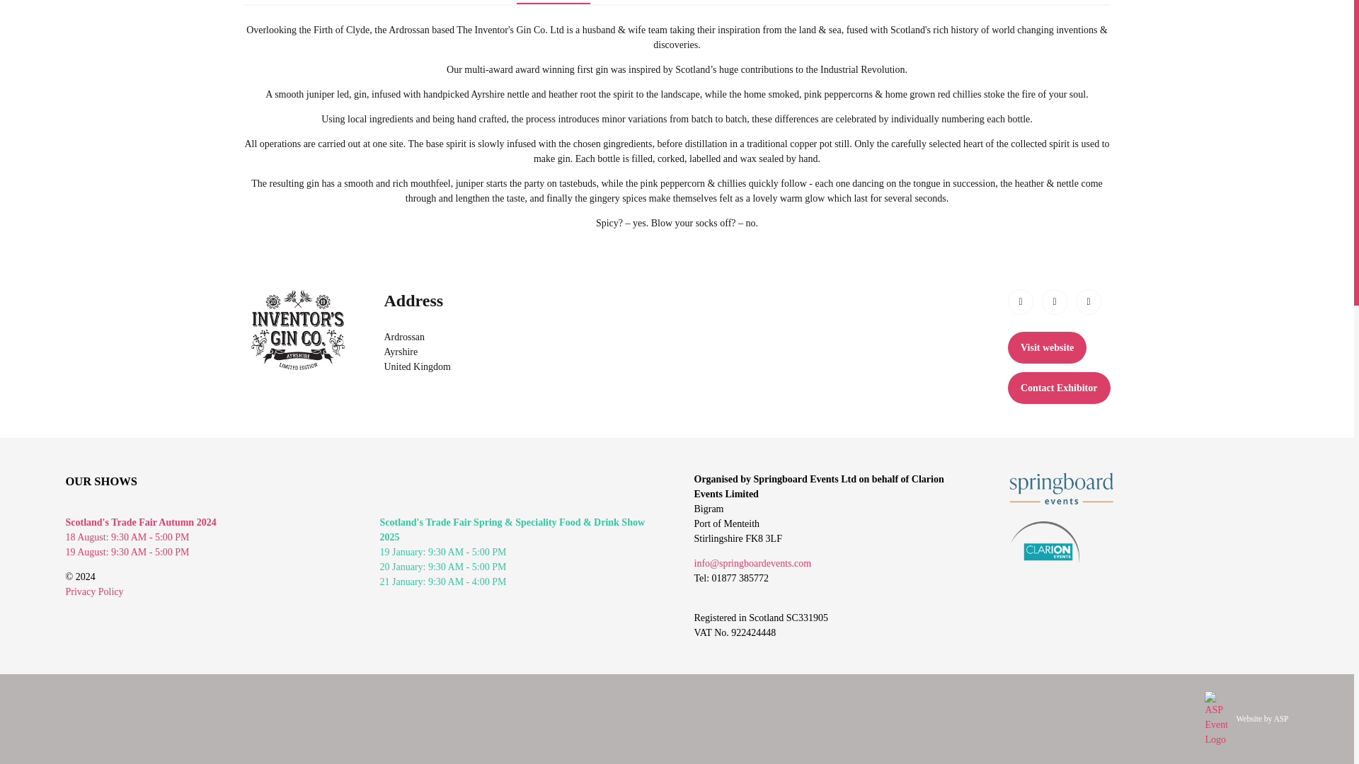  I want to click on Products, so click(633, 1).